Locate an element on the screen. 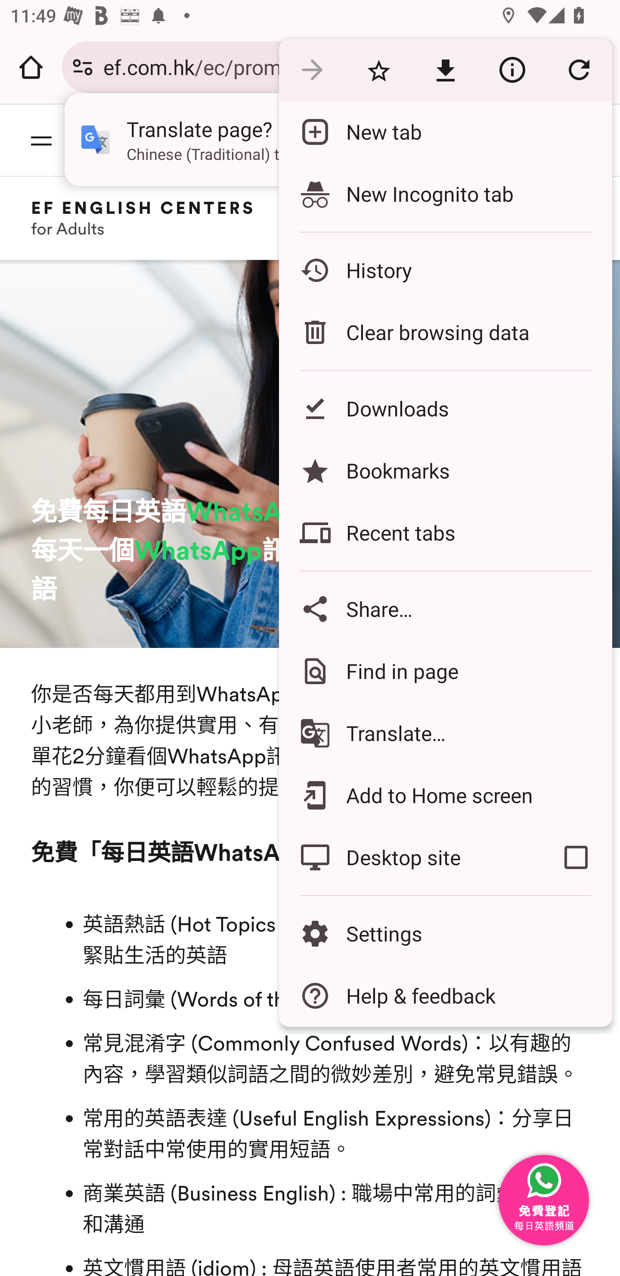  Translate… is located at coordinates (446, 733).